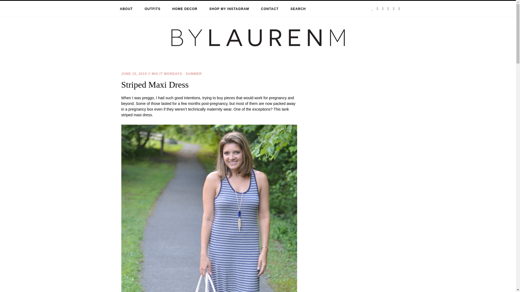  Describe the element at coordinates (58, 80) in the screenshot. I see `BY LAUREN M` at that location.